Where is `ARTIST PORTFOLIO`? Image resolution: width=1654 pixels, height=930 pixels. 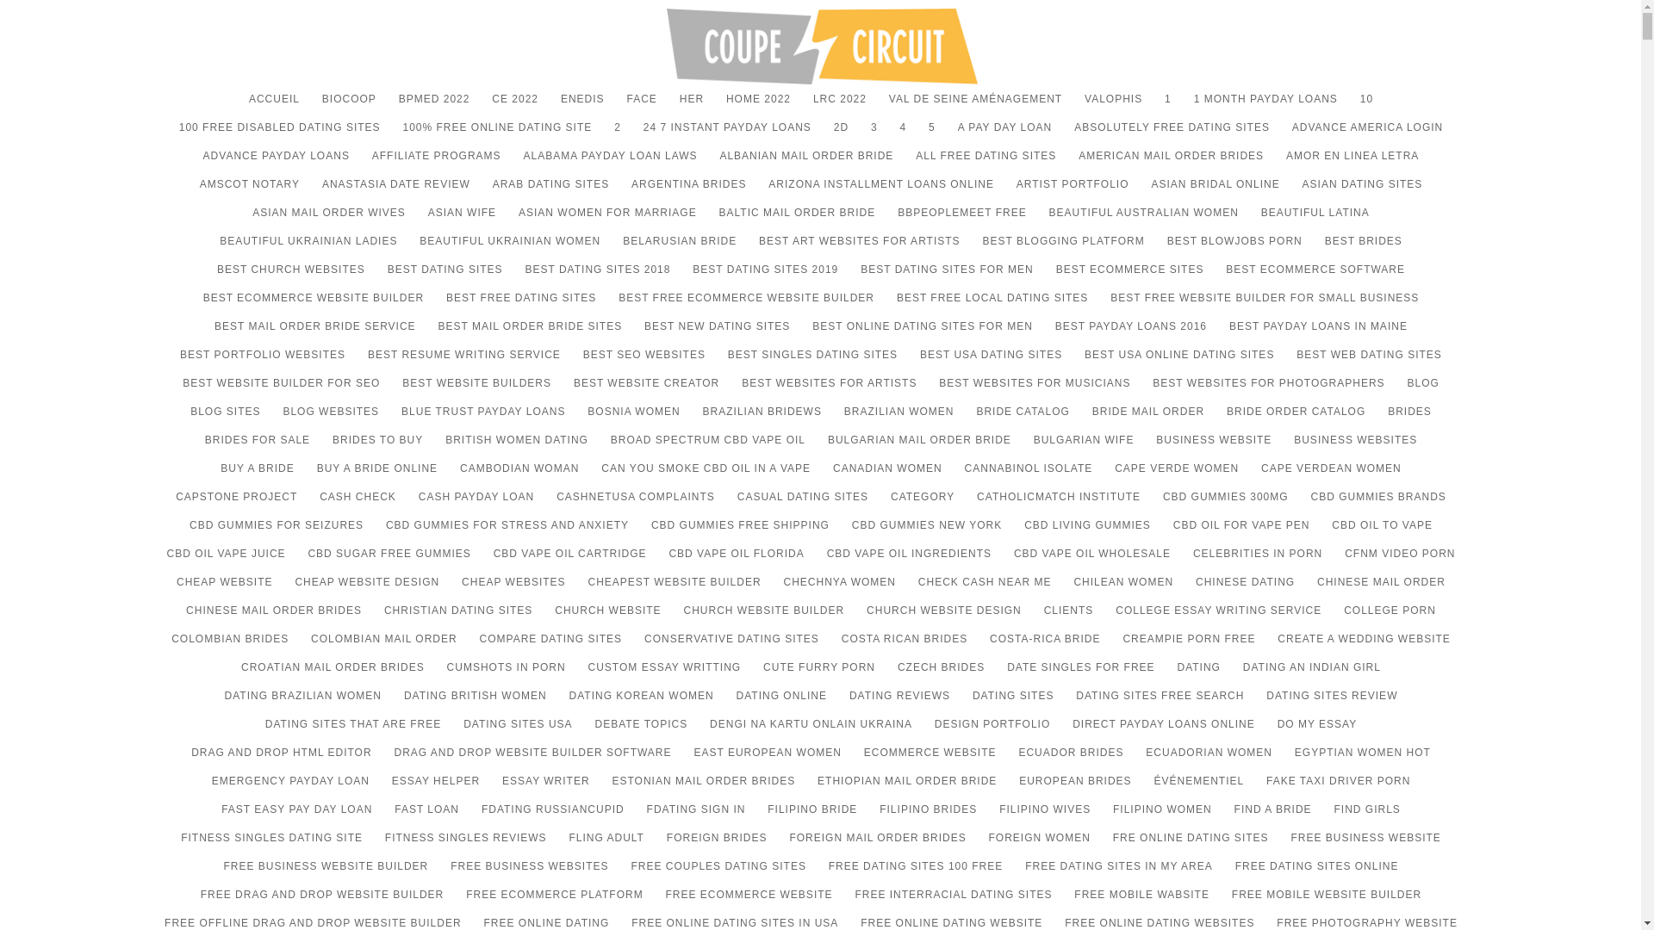 ARTIST PORTFOLIO is located at coordinates (1073, 192).